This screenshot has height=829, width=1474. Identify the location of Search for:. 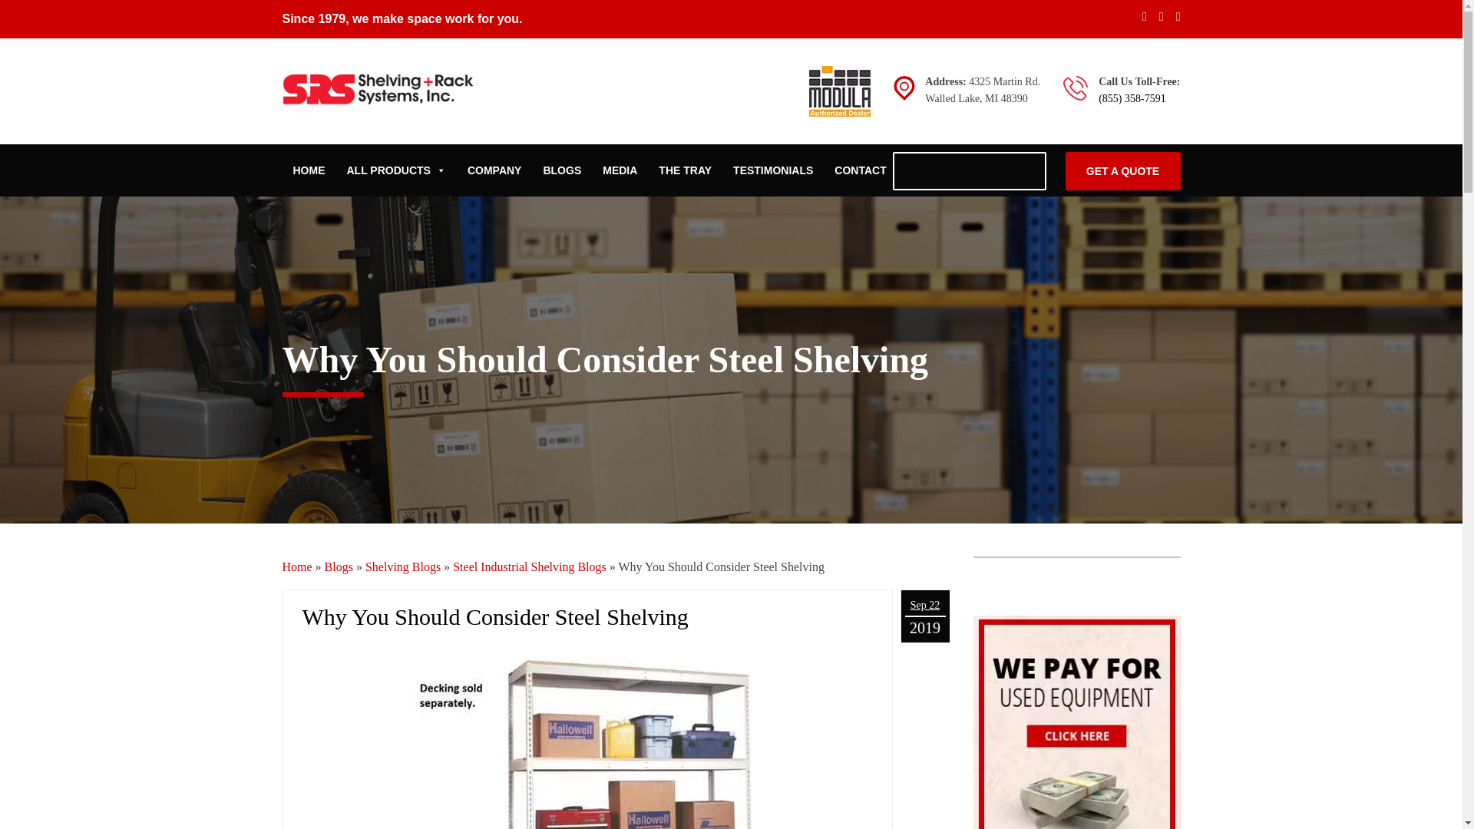
(968, 170).